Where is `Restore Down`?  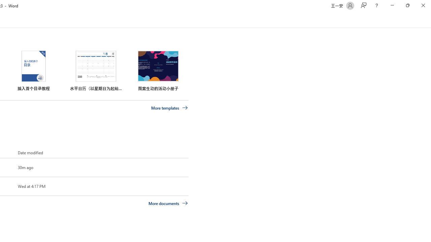
Restore Down is located at coordinates (407, 5).